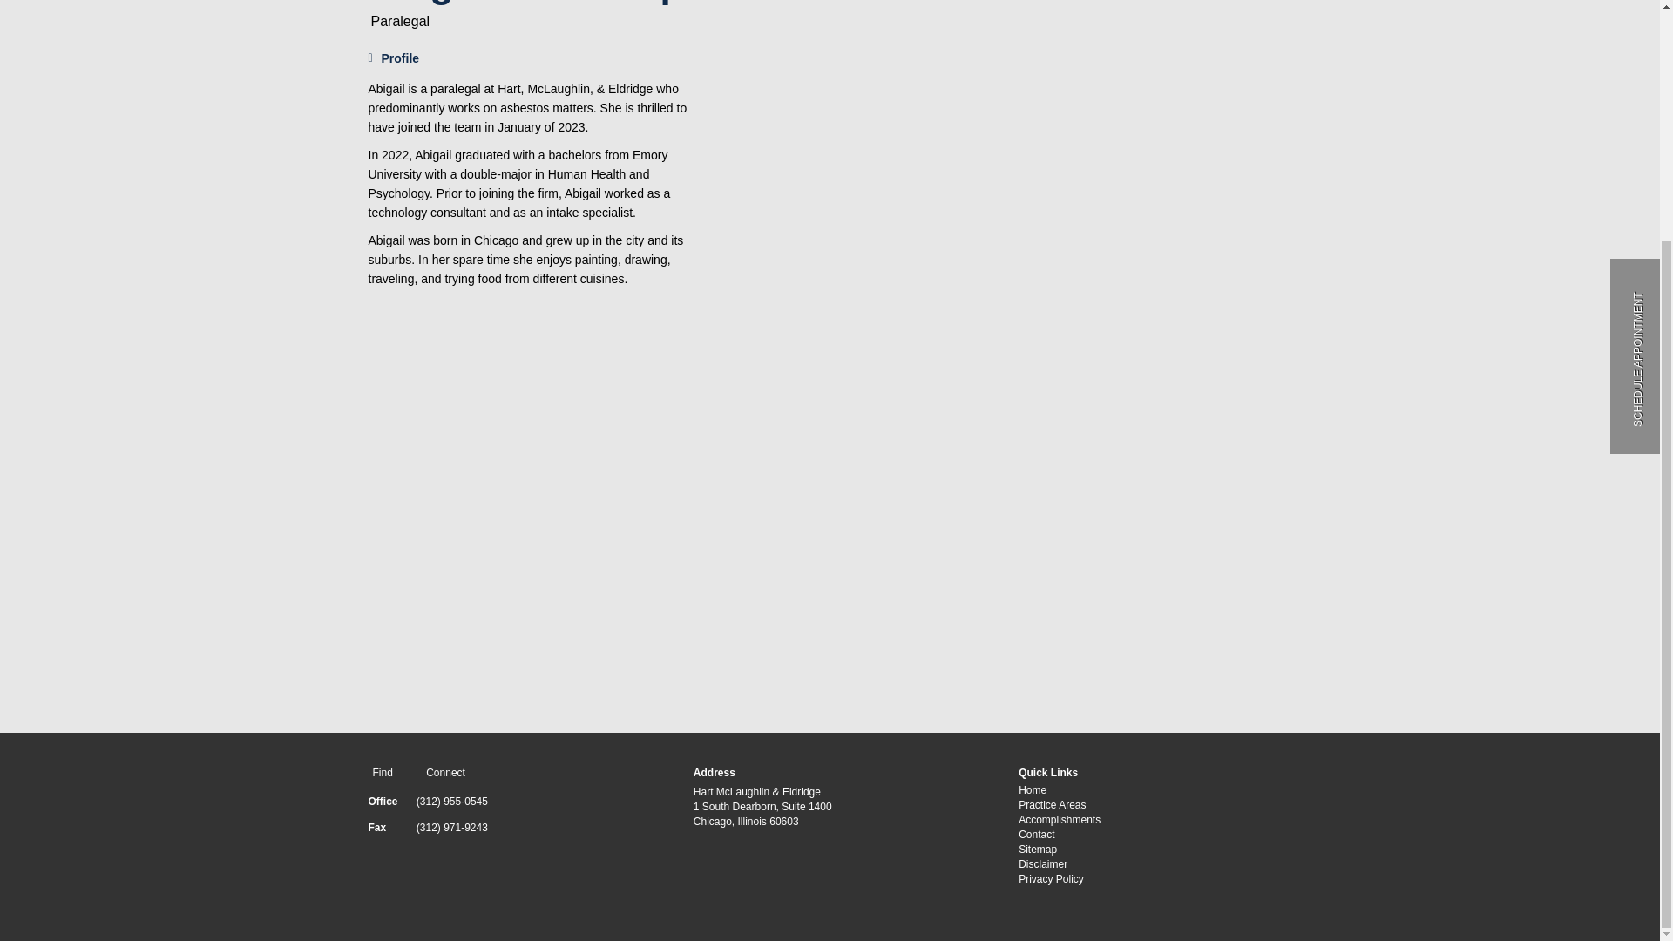  What do you see at coordinates (443, 773) in the screenshot?
I see `Connect` at bounding box center [443, 773].